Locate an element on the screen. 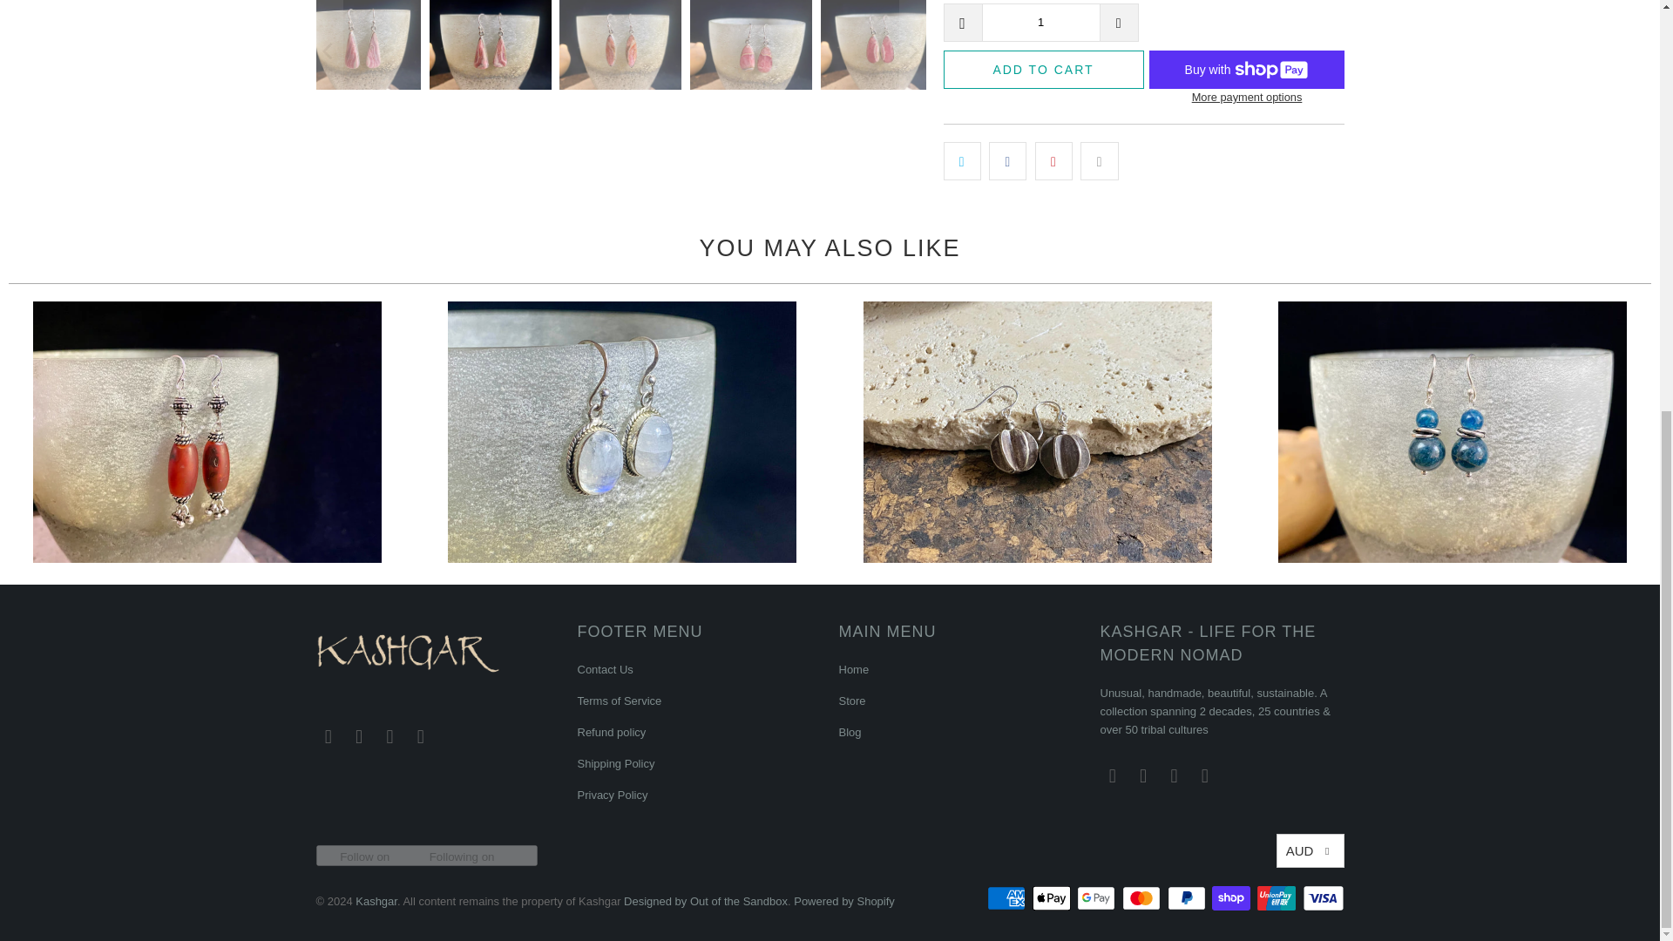  Visa is located at coordinates (1322, 898).